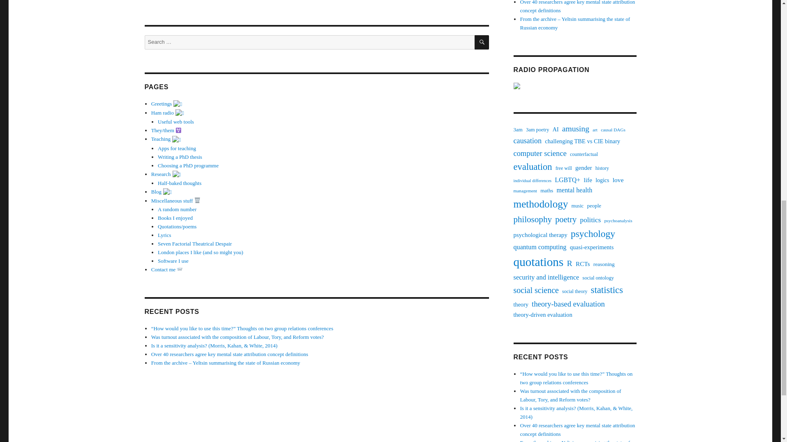 Image resolution: width=787 pixels, height=442 pixels. I want to click on Research, so click(166, 174).